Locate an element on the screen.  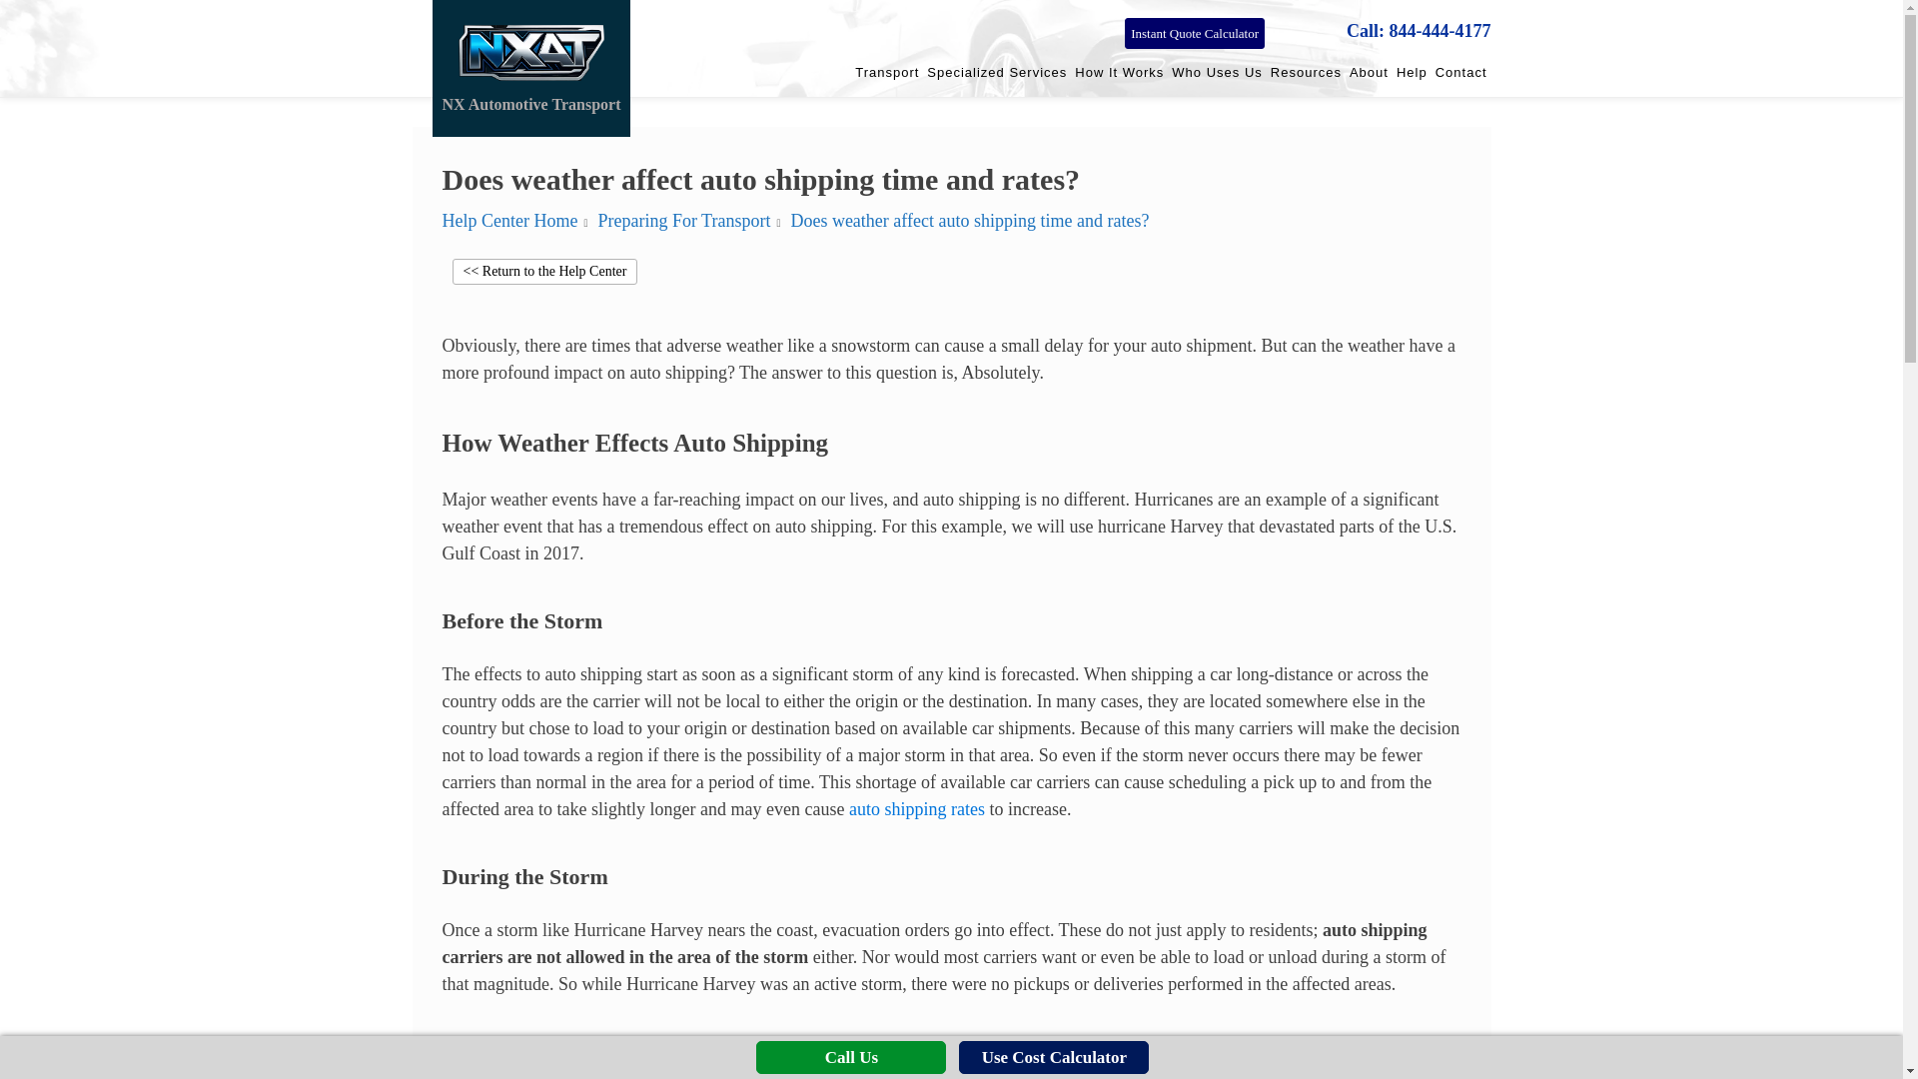
Help is located at coordinates (1411, 68).